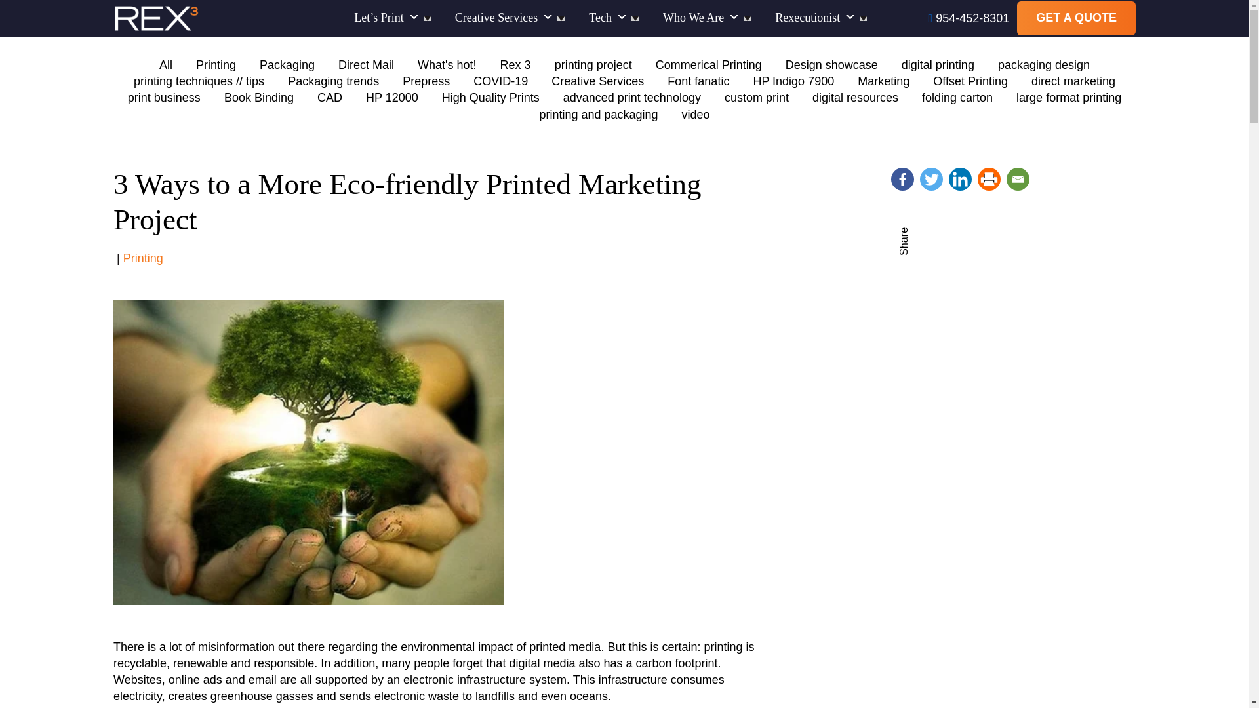  What do you see at coordinates (702, 18) in the screenshot?
I see `Who We Are` at bounding box center [702, 18].